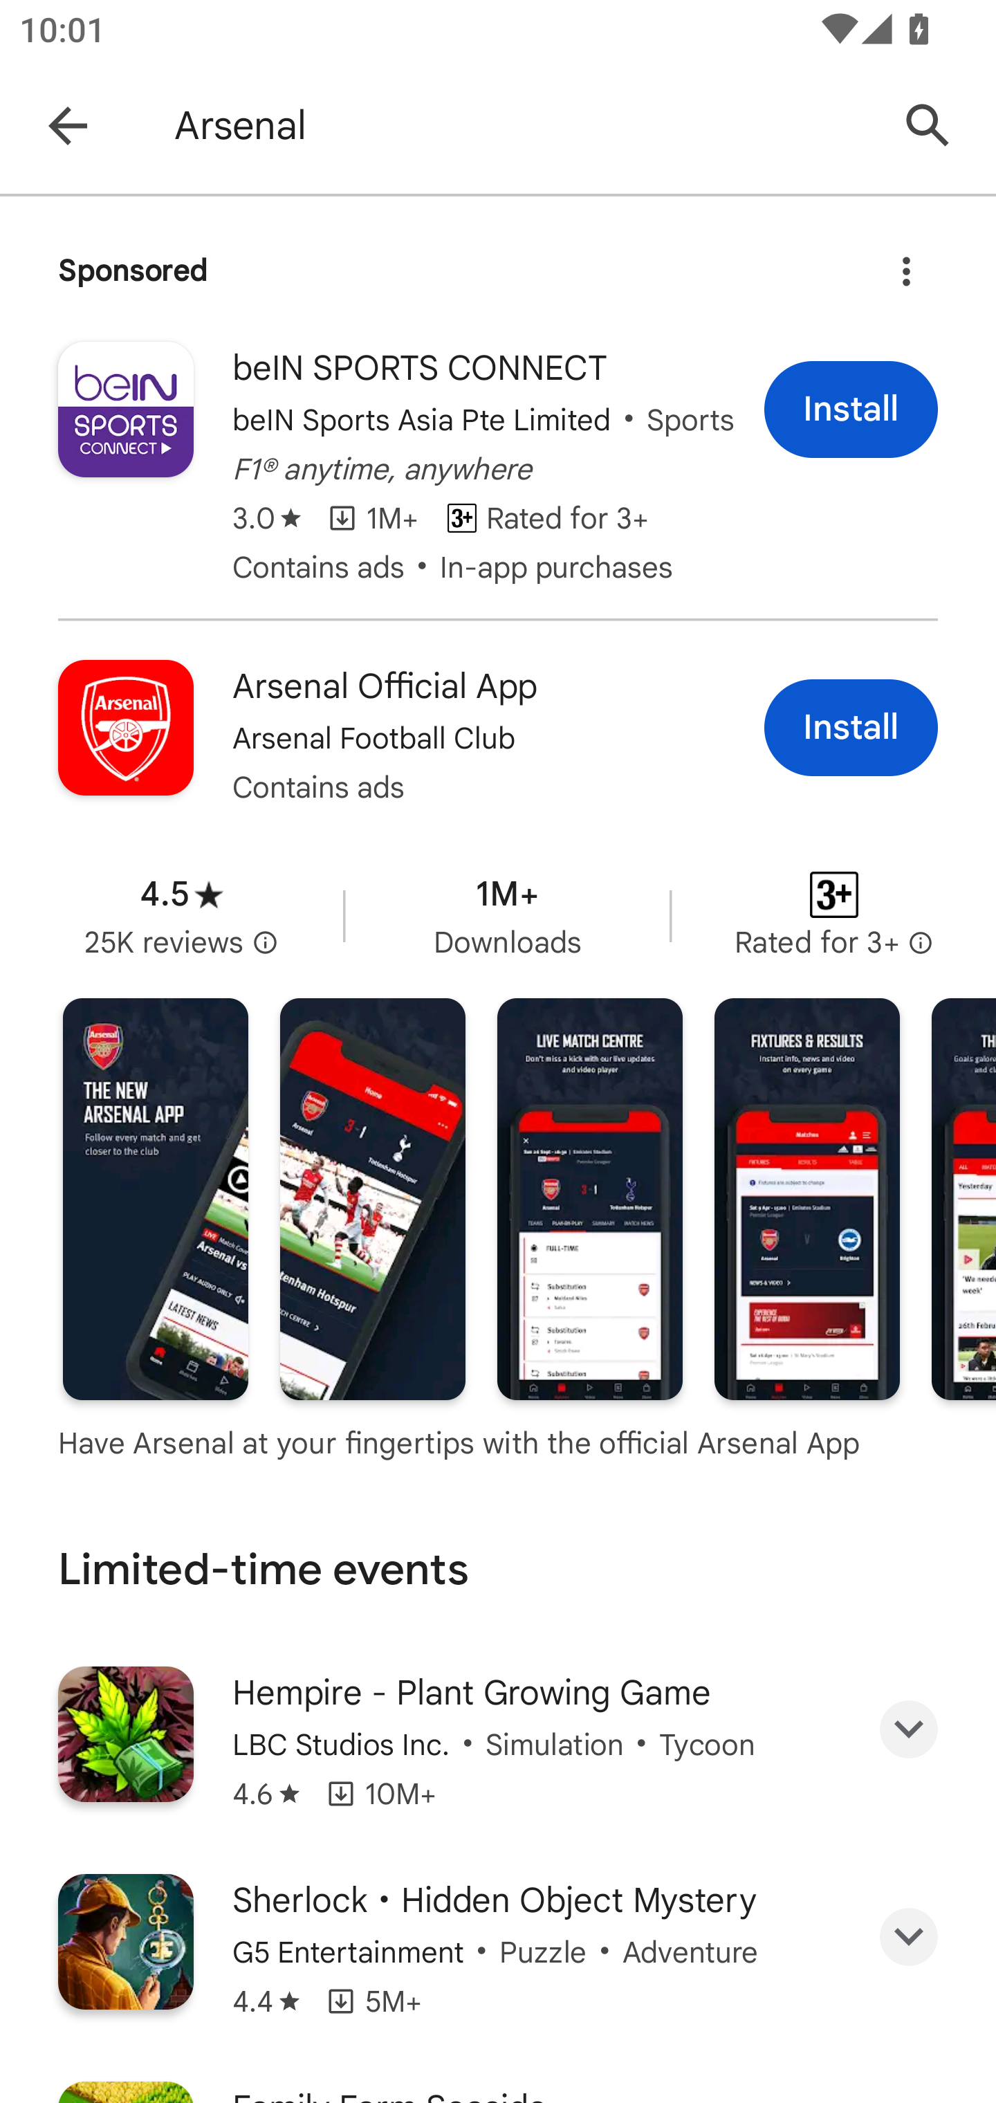 Image resolution: width=996 pixels, height=2103 pixels. I want to click on Arsenal, so click(522, 126).